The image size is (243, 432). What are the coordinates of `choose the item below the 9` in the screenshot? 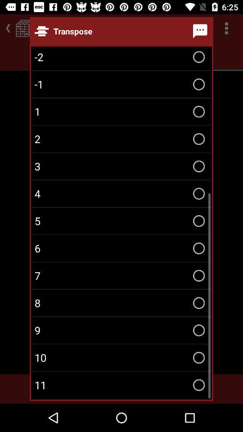 It's located at (121, 357).